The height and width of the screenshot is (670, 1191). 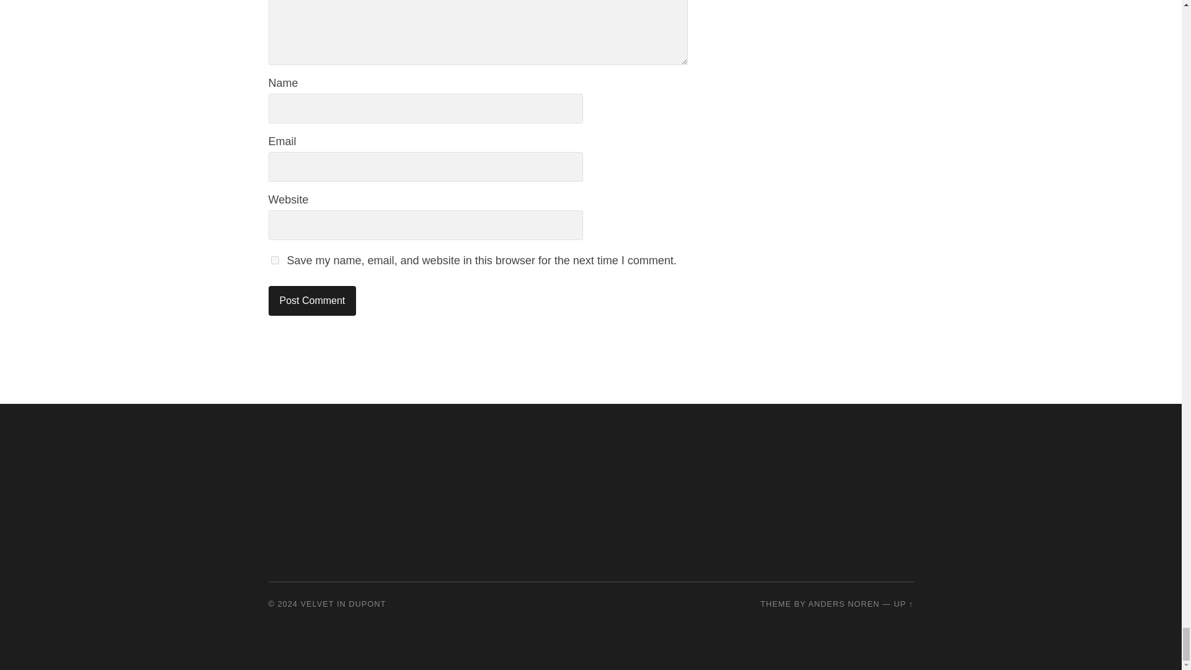 What do you see at coordinates (844, 603) in the screenshot?
I see `ANDERS NOREN` at bounding box center [844, 603].